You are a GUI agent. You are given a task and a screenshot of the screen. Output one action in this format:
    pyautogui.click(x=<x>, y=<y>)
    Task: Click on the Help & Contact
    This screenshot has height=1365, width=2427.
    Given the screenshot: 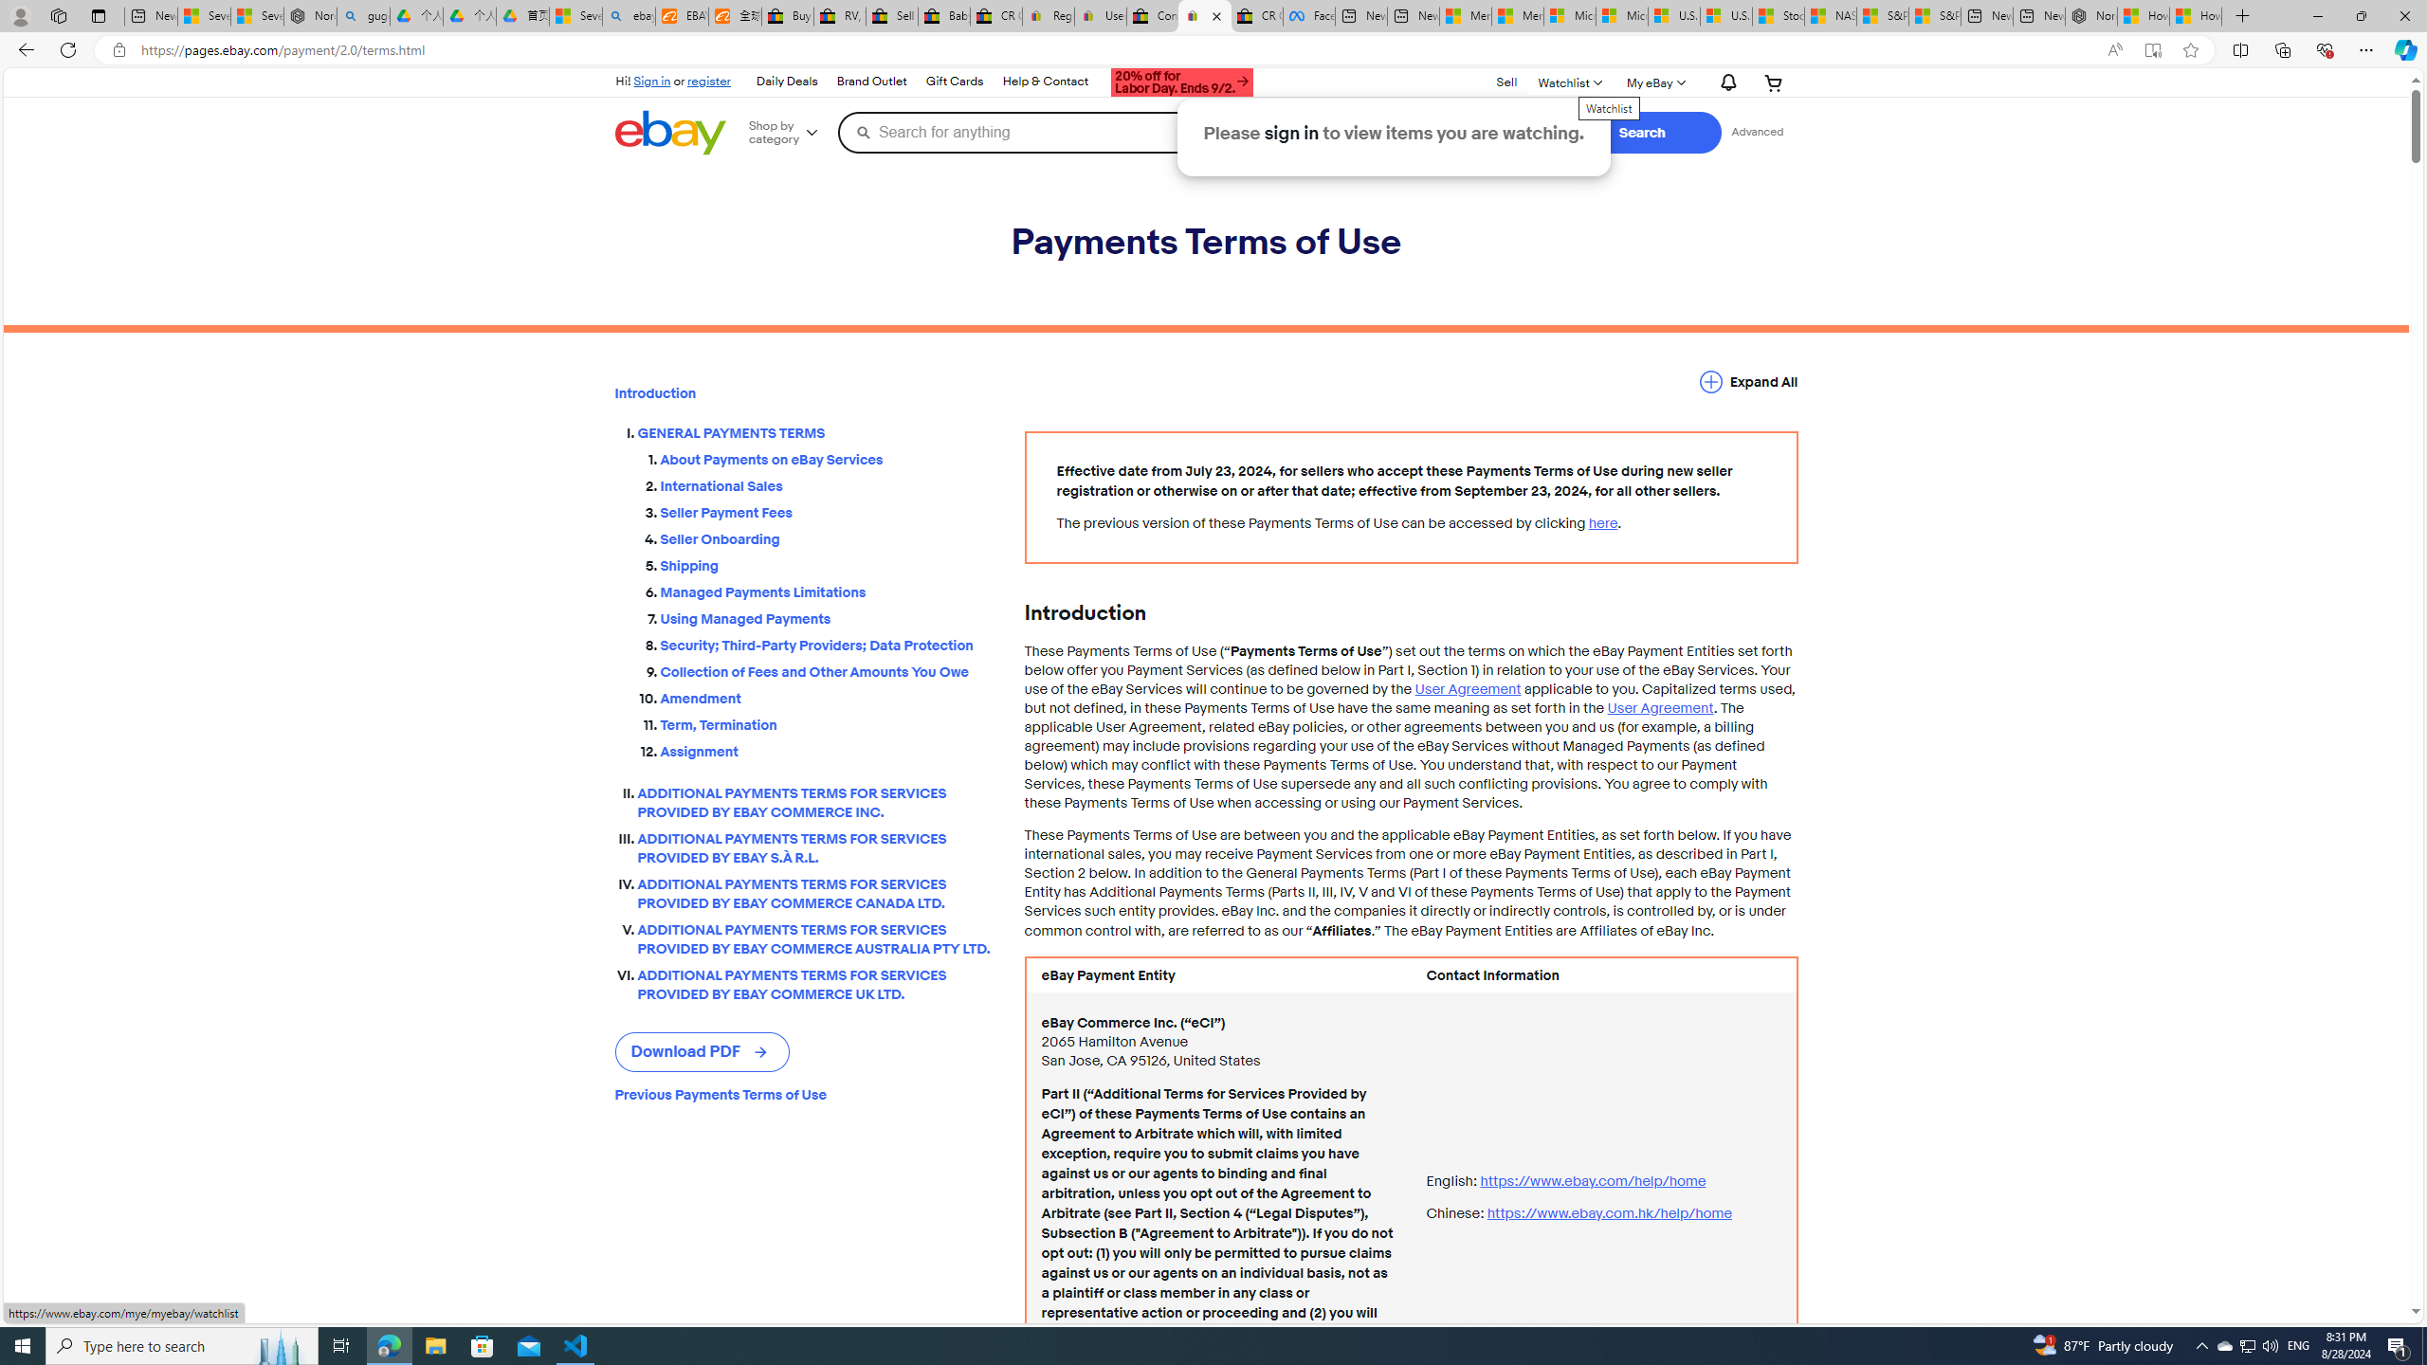 What is the action you would take?
    pyautogui.click(x=1046, y=82)
    